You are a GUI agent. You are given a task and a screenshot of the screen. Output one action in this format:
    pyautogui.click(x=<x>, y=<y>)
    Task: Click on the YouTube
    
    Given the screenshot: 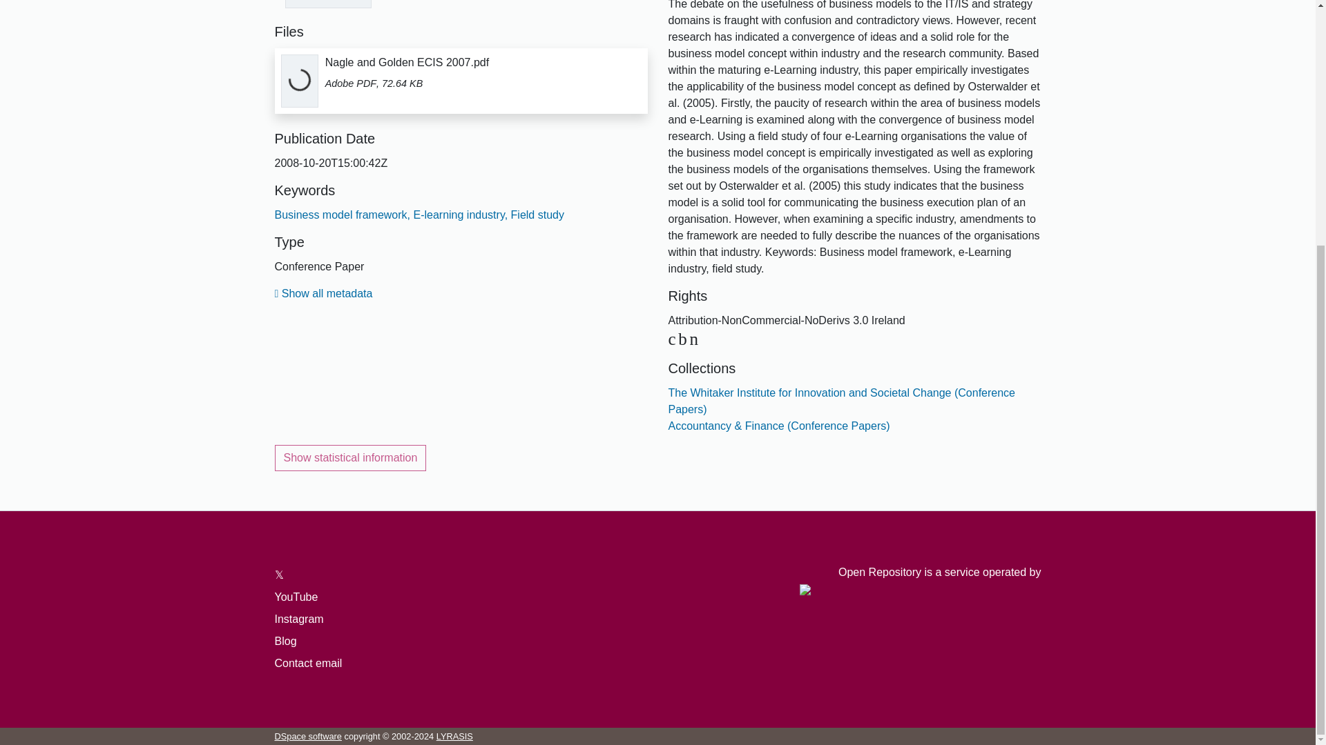 What is the action you would take?
    pyautogui.click(x=296, y=597)
    